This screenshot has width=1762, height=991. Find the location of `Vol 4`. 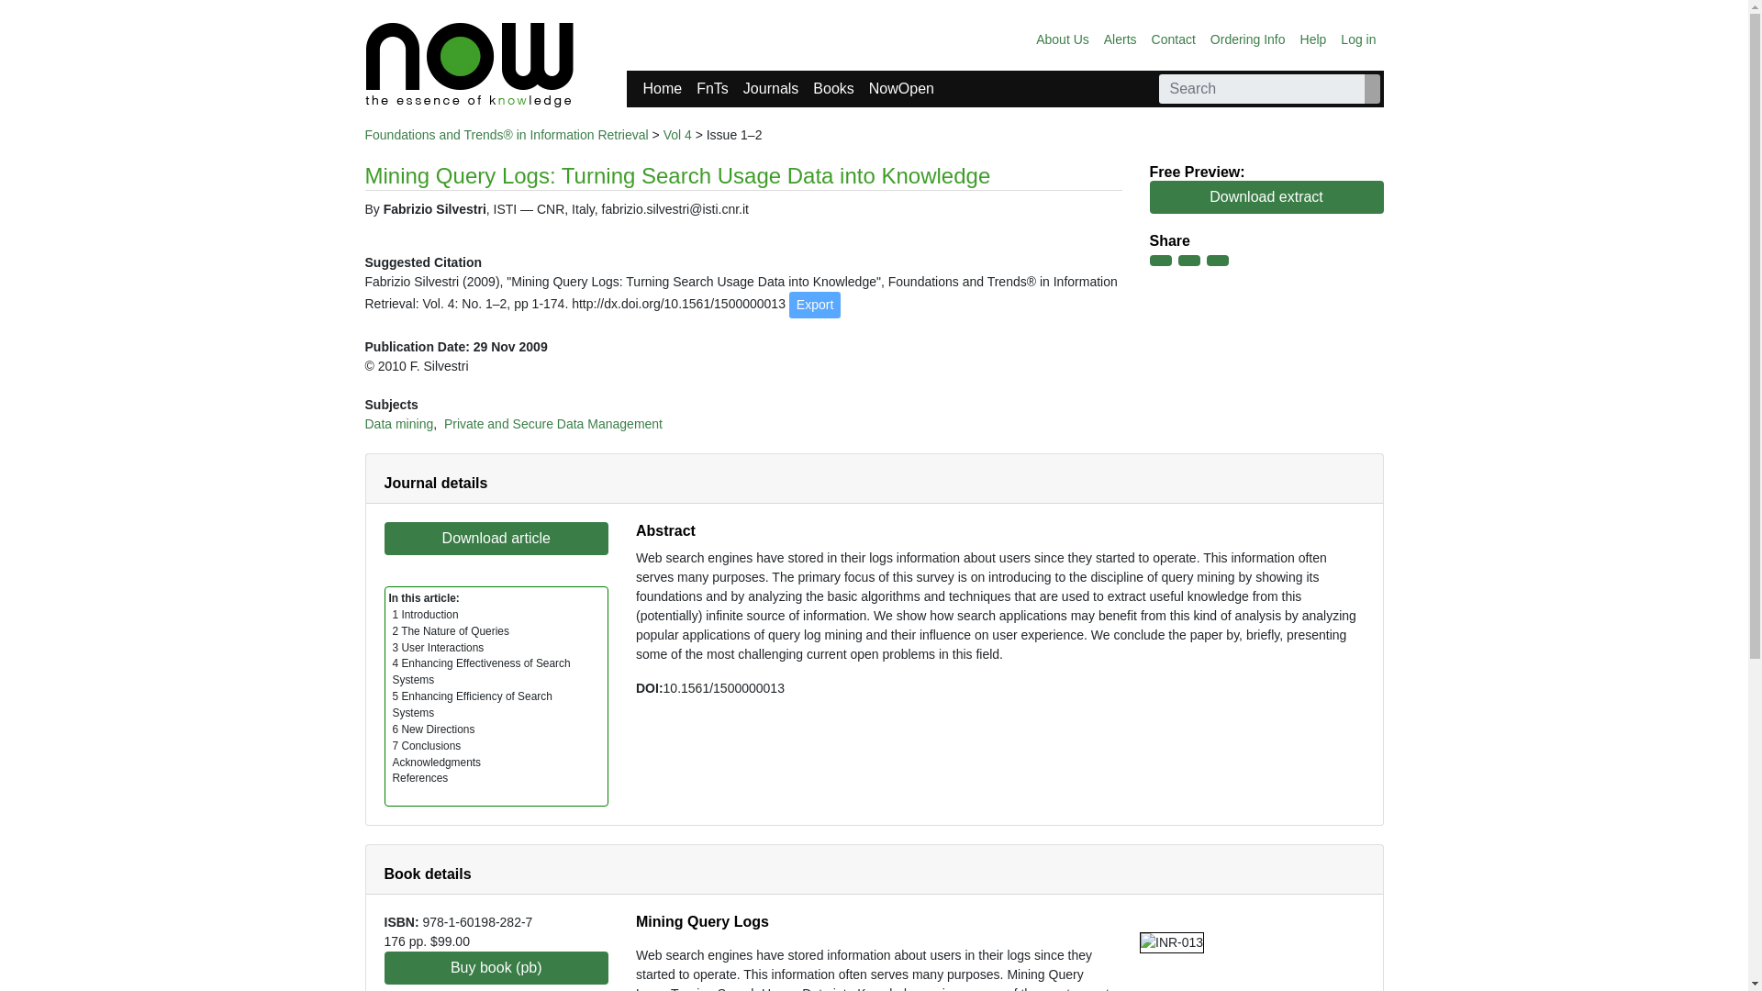

Vol 4 is located at coordinates (677, 135).